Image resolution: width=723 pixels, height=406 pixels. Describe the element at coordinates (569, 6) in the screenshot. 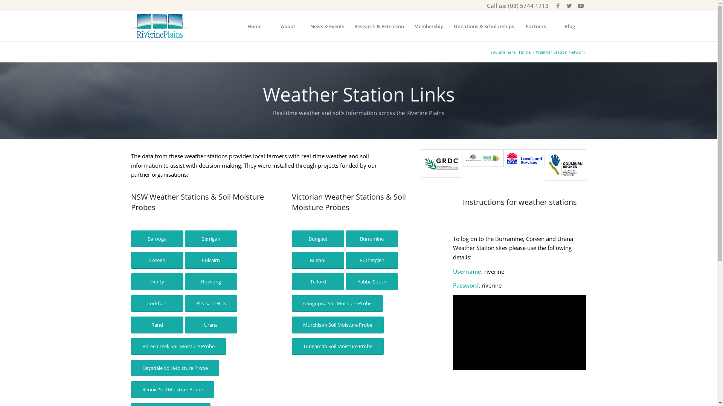

I see `Twitter` at that location.